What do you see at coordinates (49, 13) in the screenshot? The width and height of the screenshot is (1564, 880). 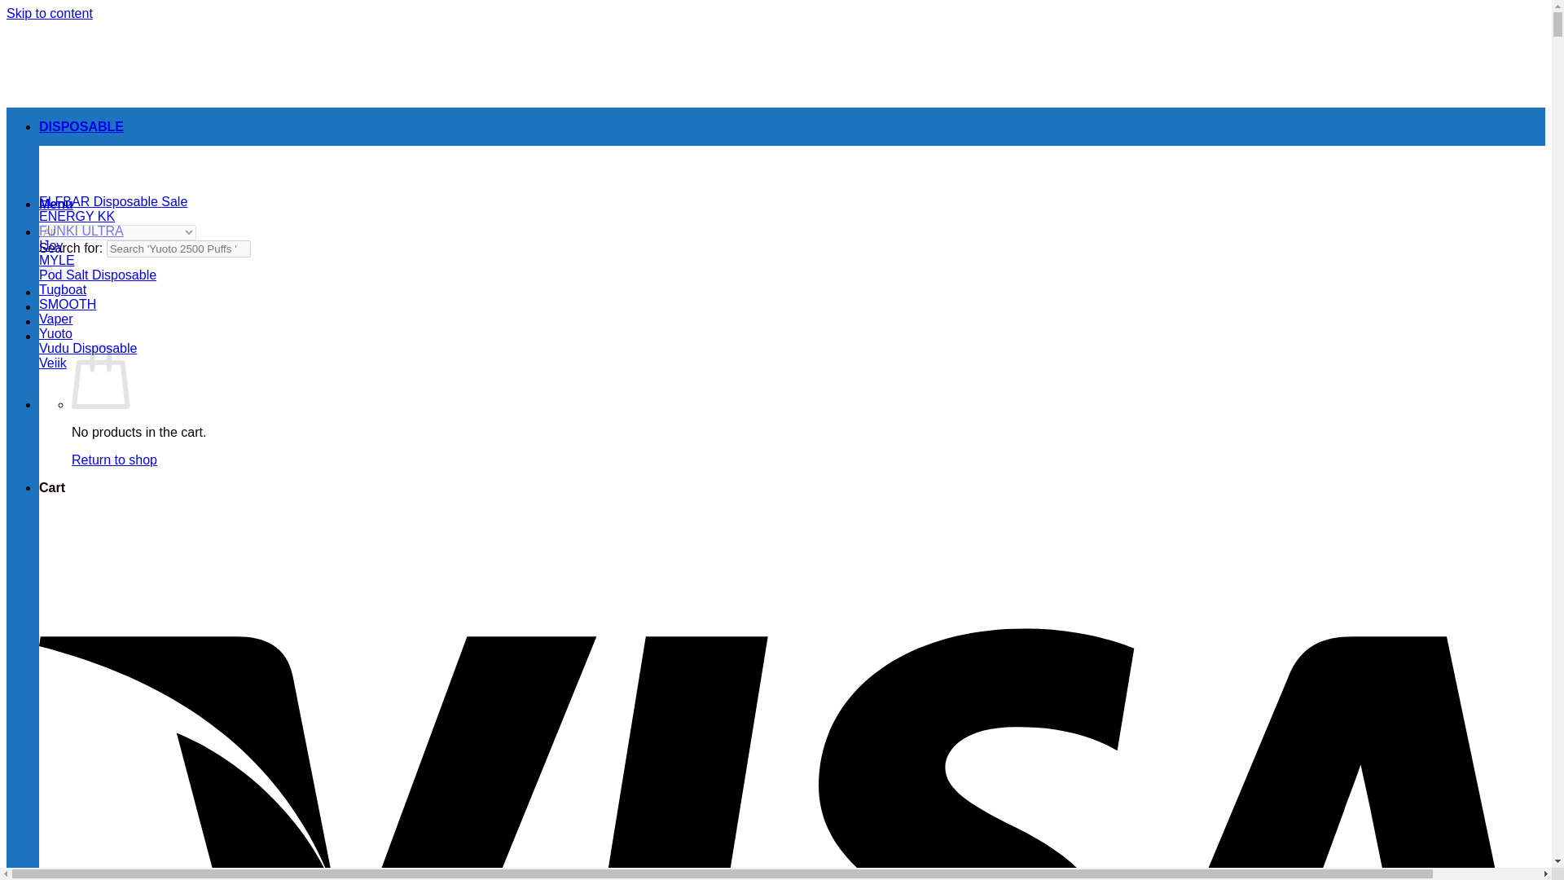 I see `Skip to content` at bounding box center [49, 13].